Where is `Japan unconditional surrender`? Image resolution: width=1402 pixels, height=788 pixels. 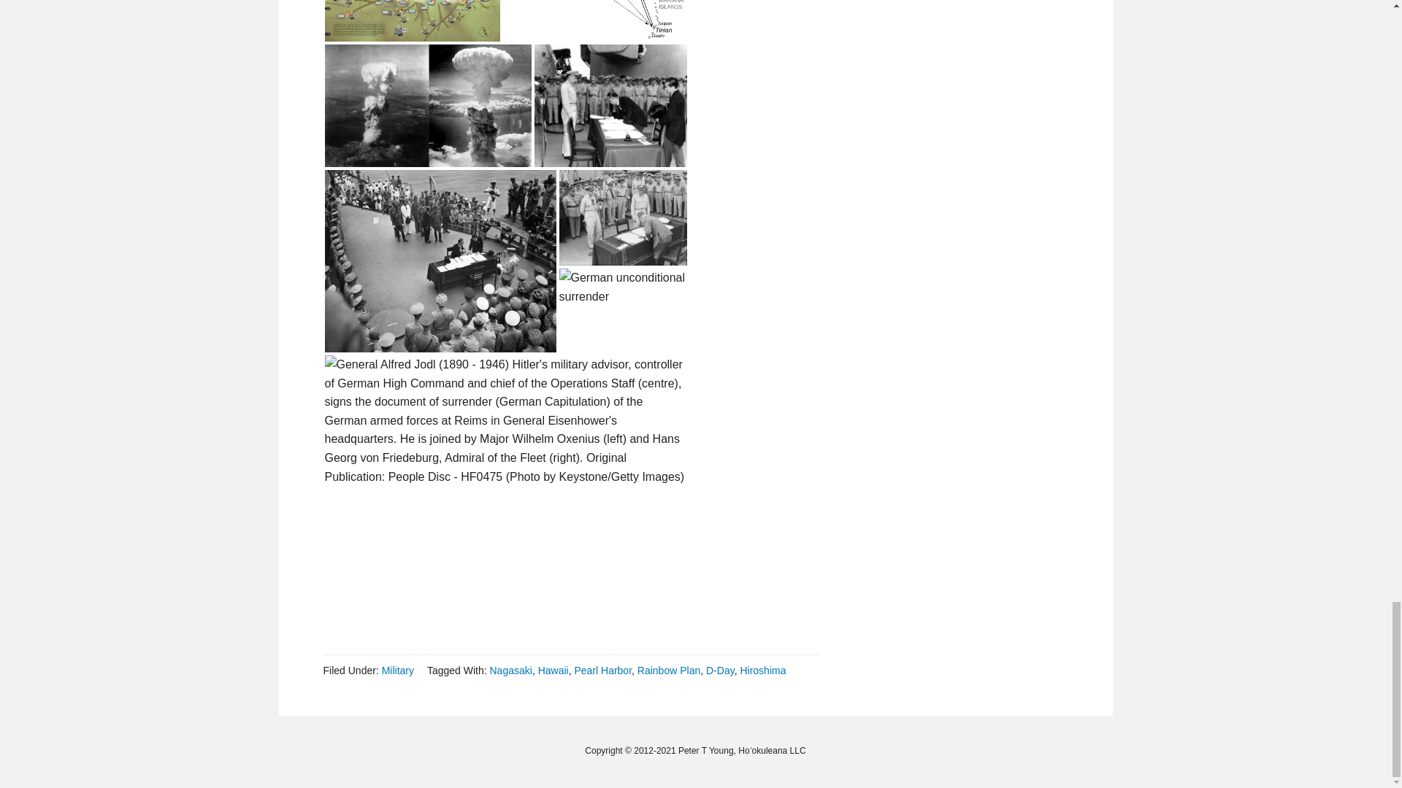
Japan unconditional surrender is located at coordinates (610, 105).